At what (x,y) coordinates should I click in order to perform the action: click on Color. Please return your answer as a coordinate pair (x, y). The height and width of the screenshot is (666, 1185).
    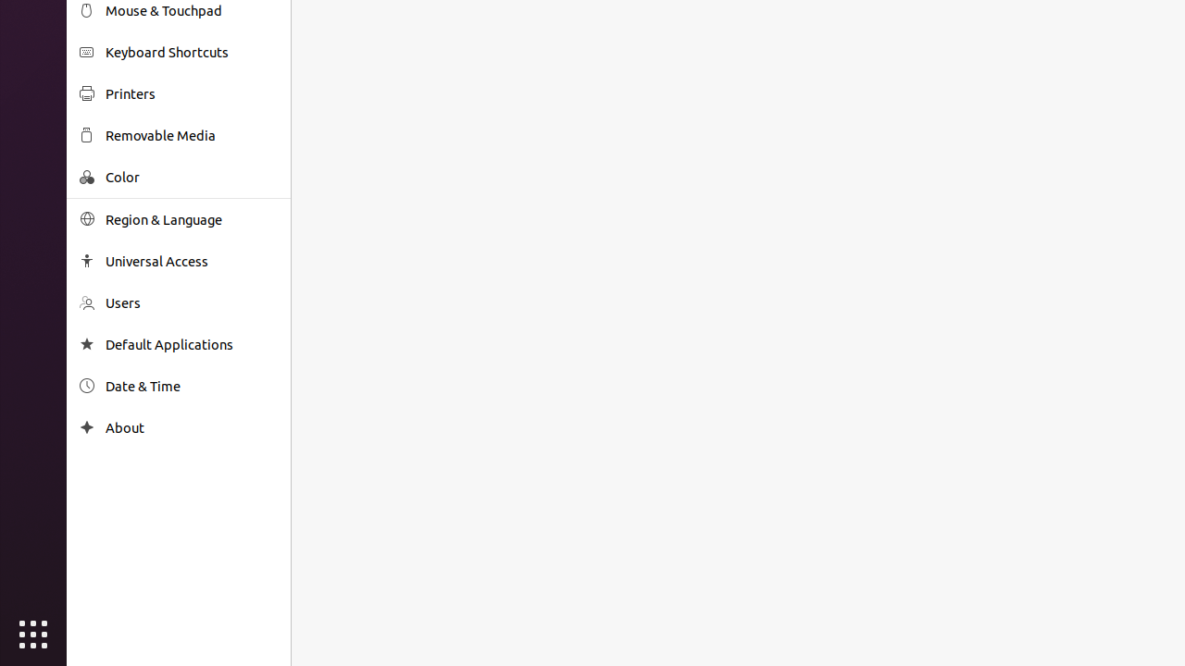
    Looking at the image, I should click on (192, 178).